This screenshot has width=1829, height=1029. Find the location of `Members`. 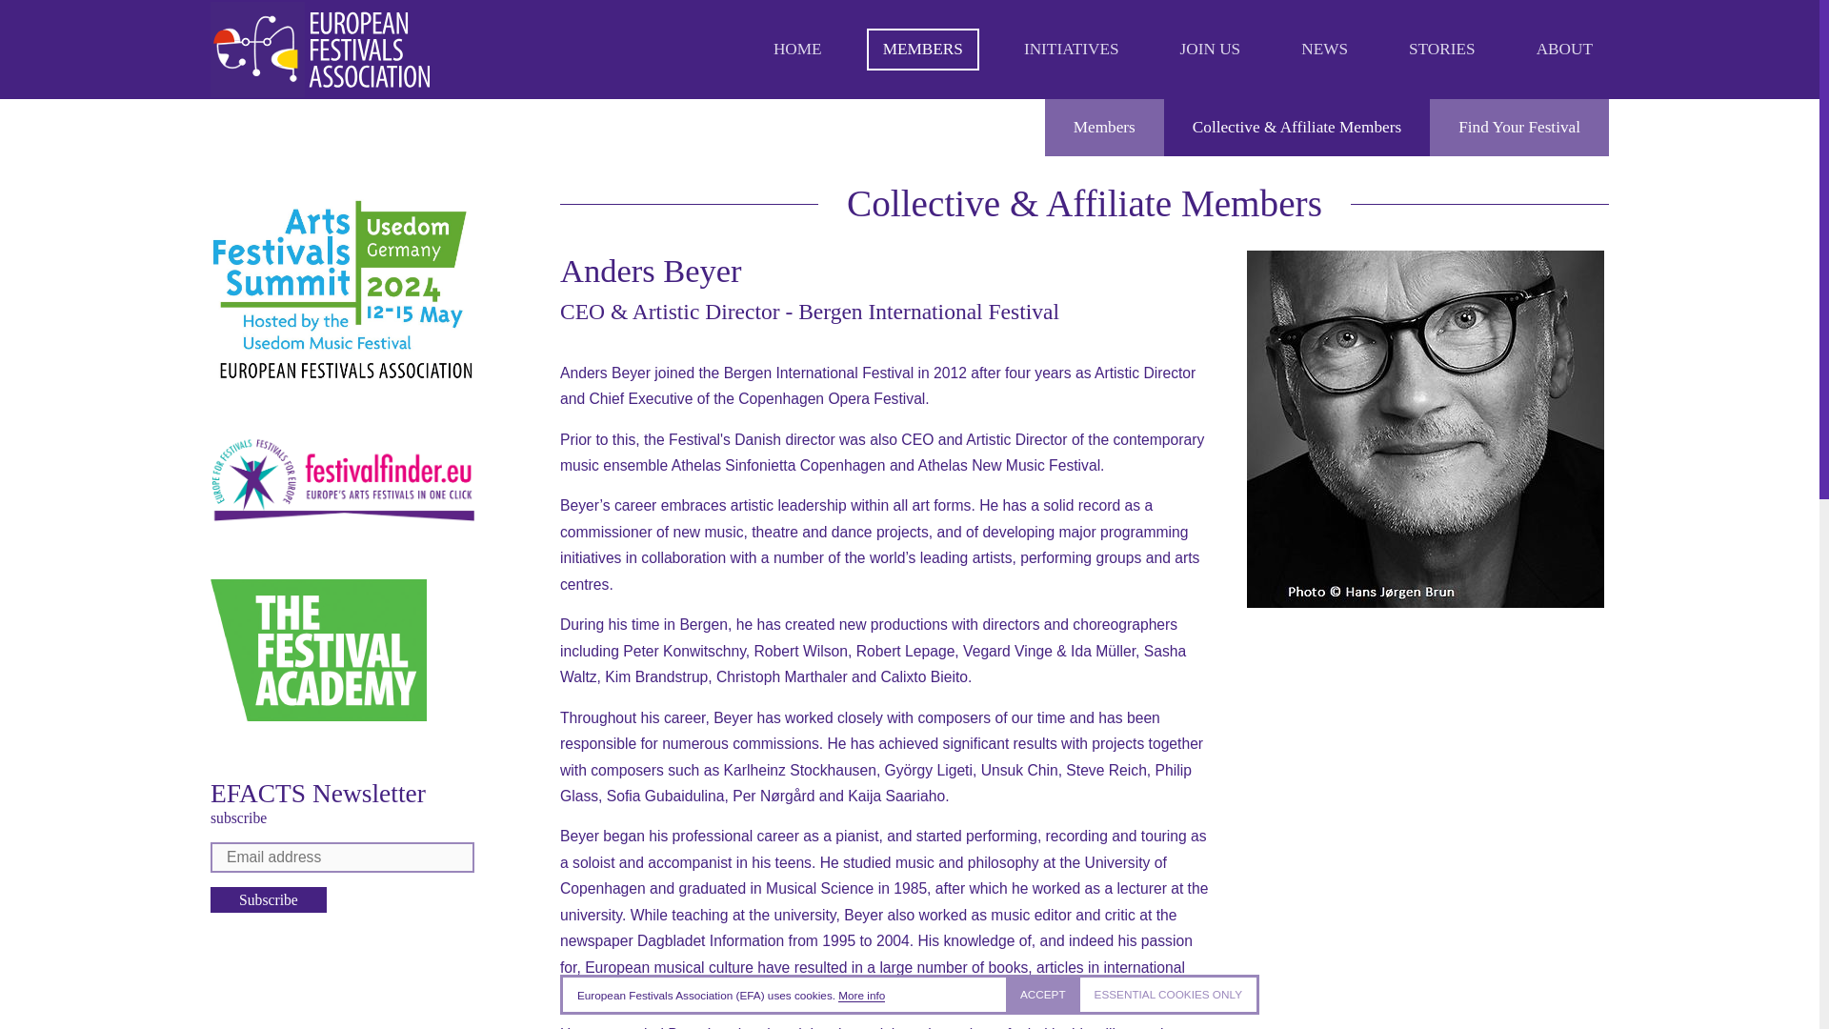

Members is located at coordinates (922, 50).